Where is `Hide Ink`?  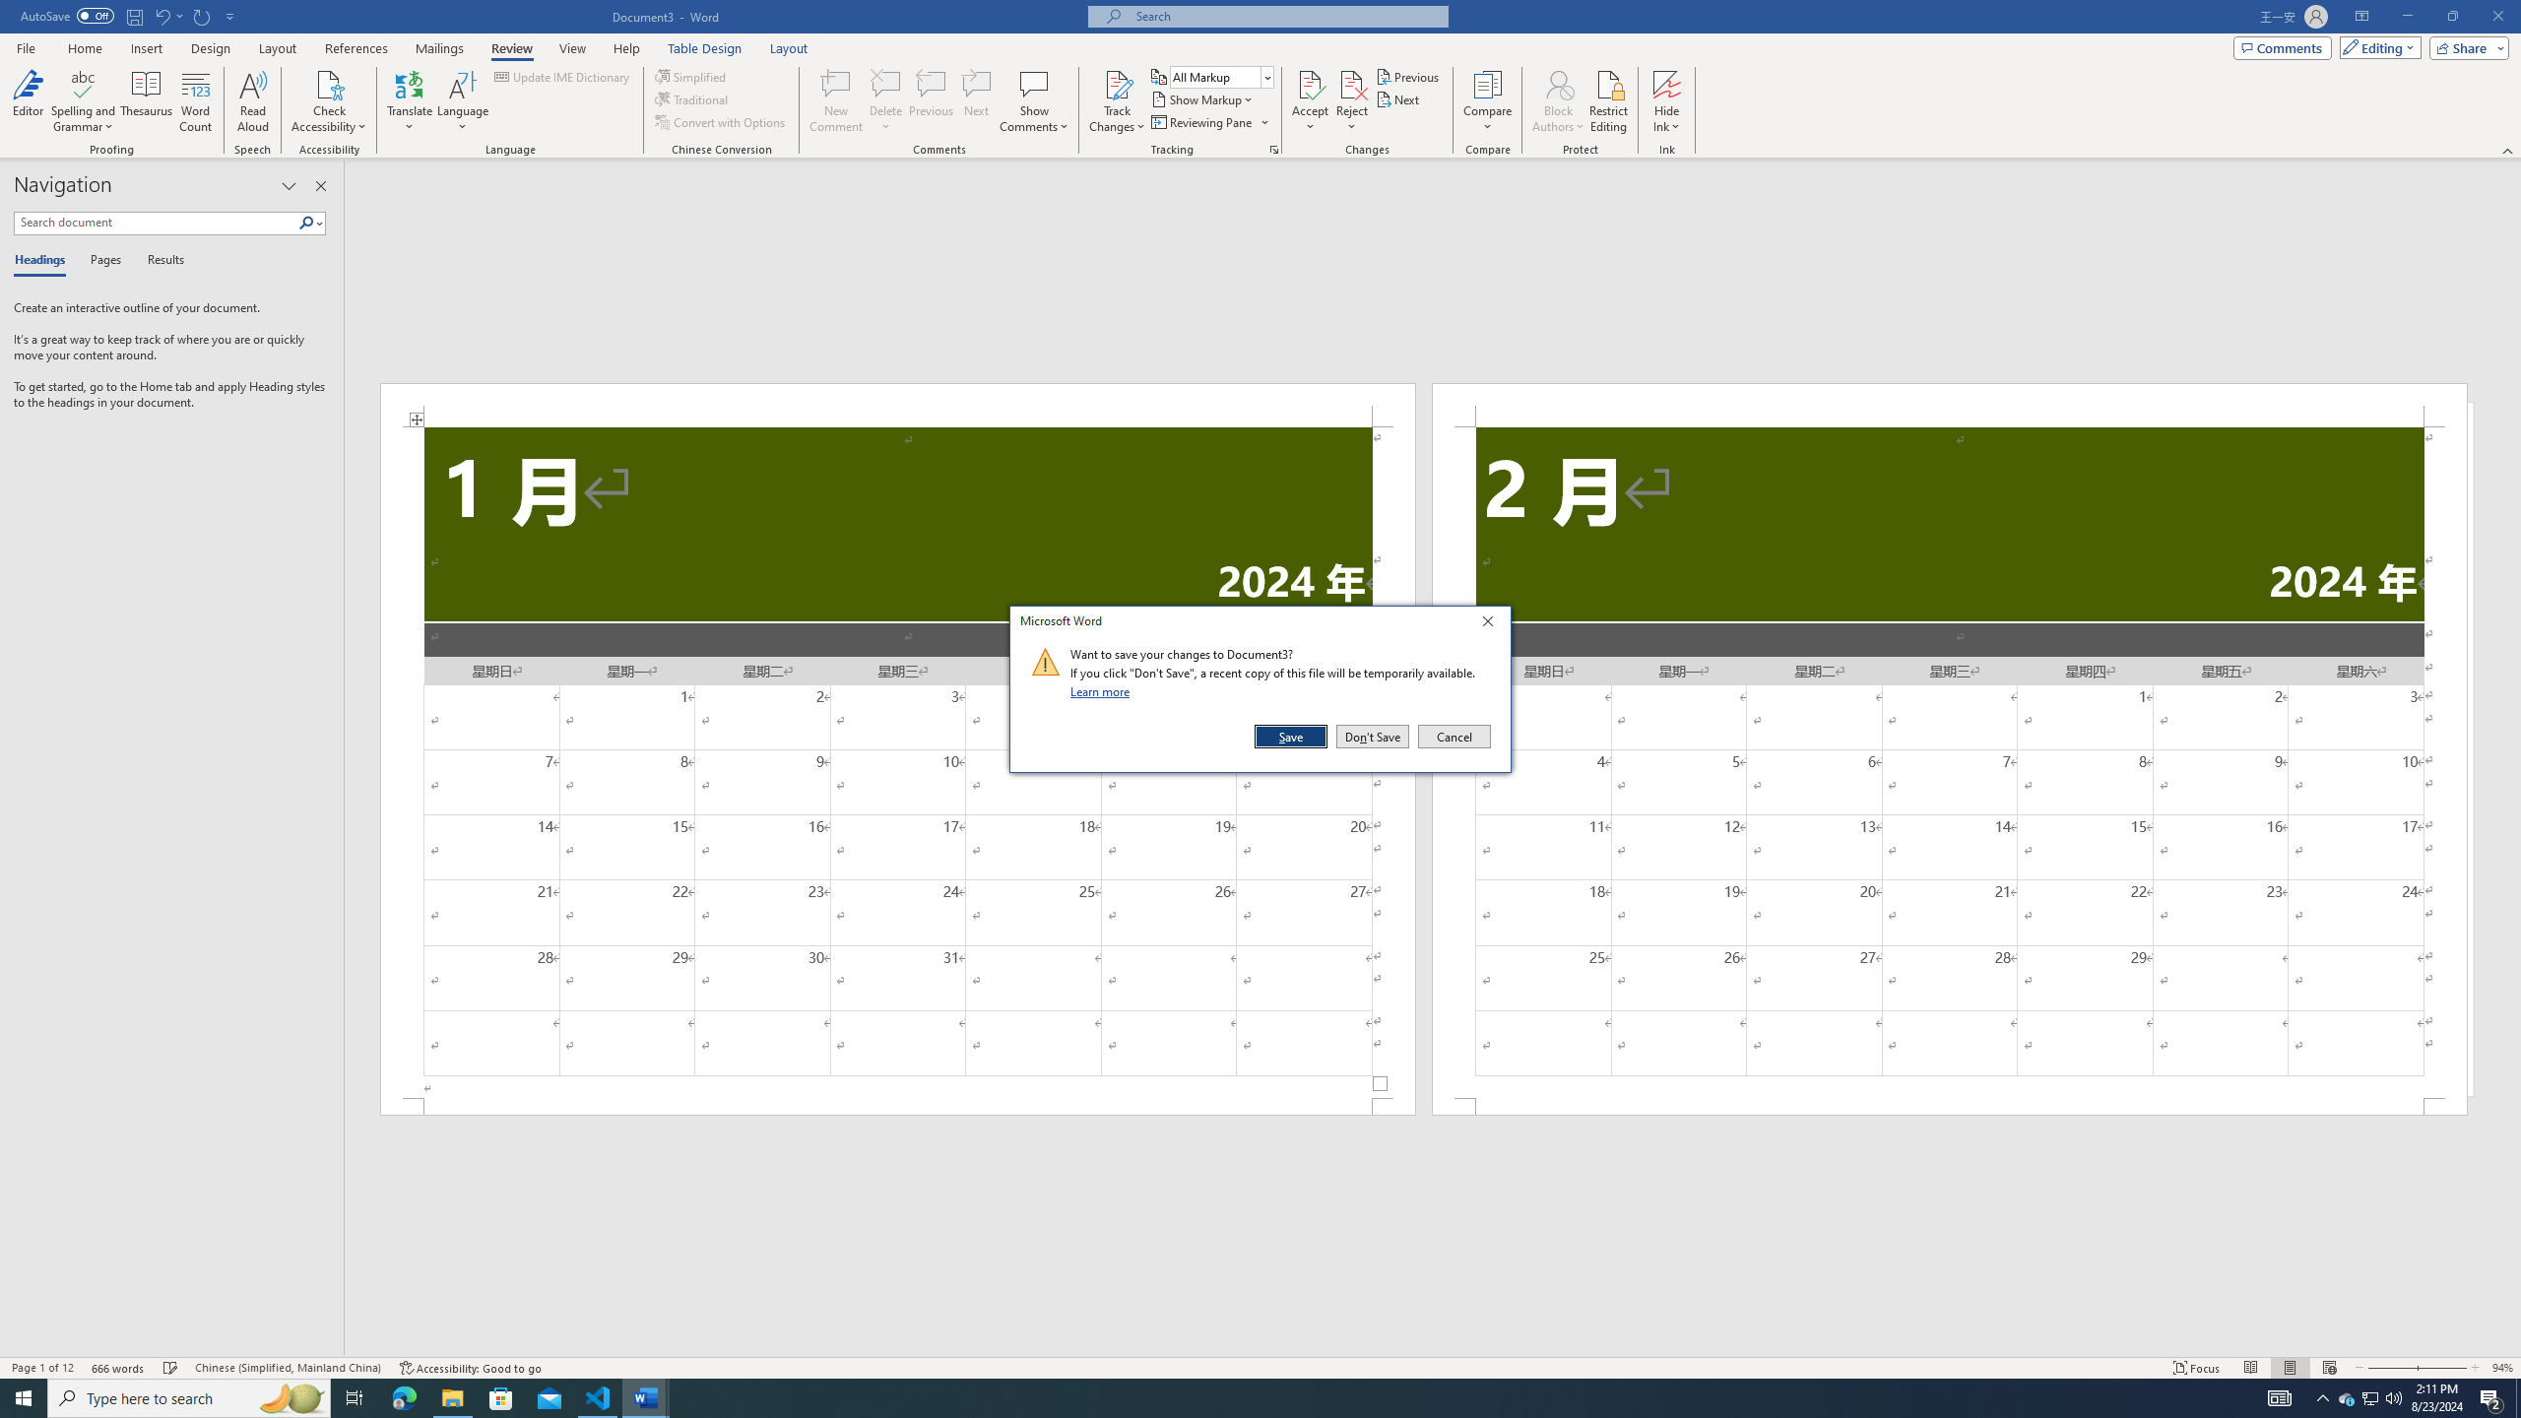
Hide Ink is located at coordinates (1667, 101).